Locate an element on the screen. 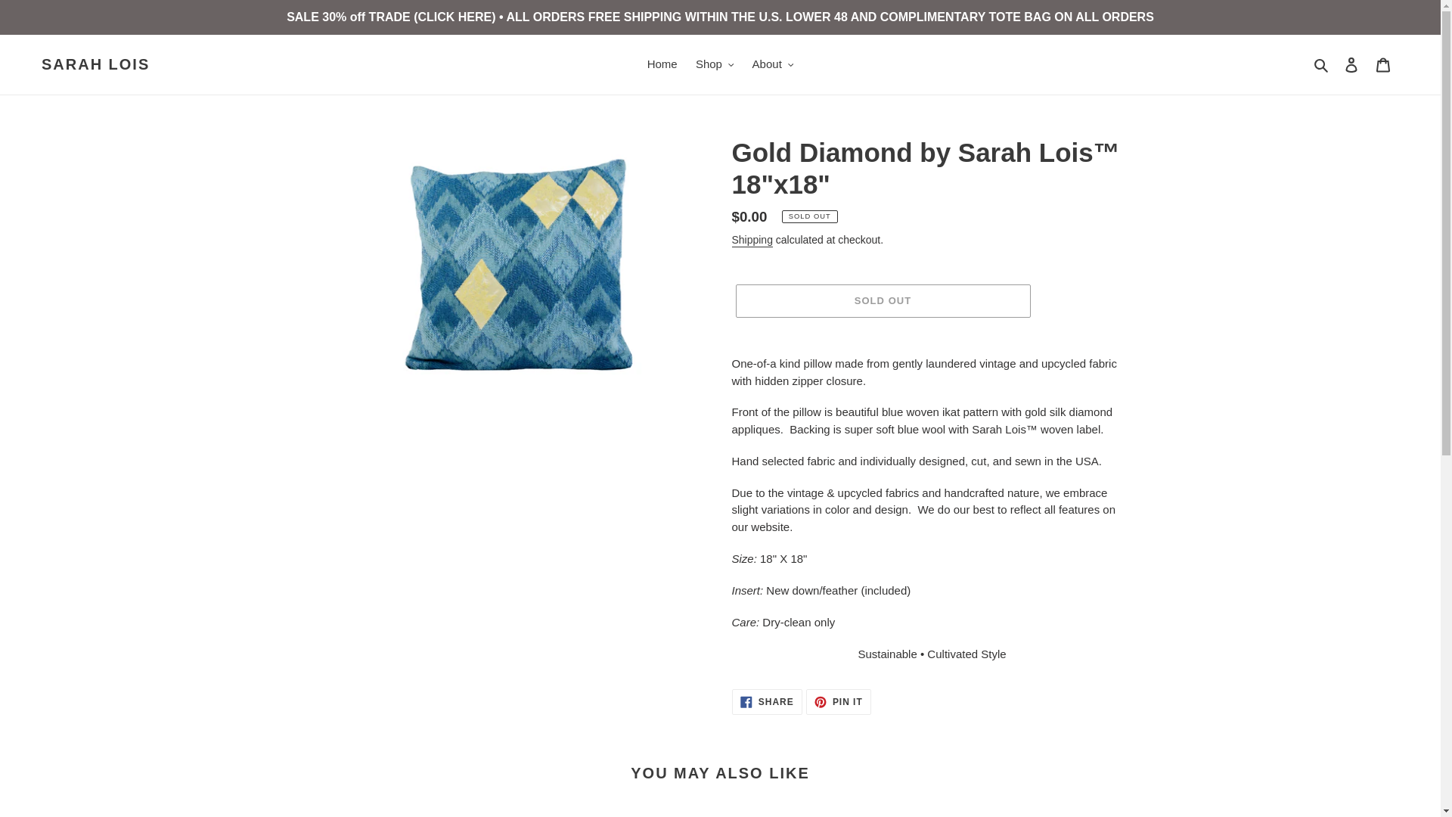 Image resolution: width=1452 pixels, height=817 pixels. Shipping is located at coordinates (752, 241).